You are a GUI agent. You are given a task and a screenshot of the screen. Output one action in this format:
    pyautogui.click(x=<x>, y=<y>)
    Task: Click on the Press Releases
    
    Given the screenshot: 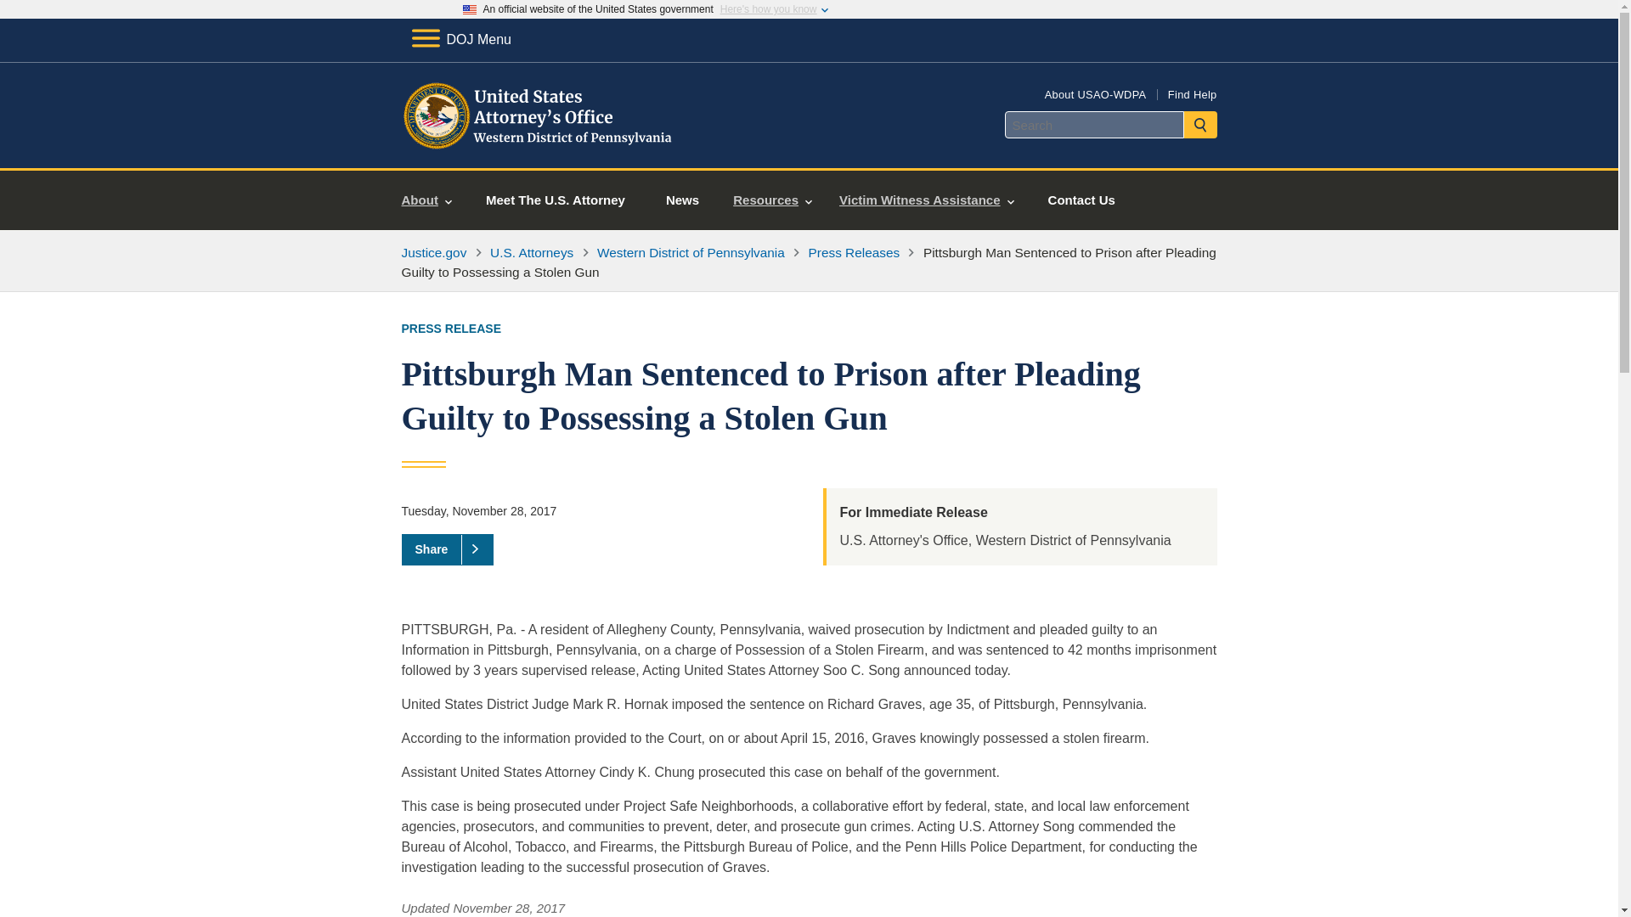 What is the action you would take?
    pyautogui.click(x=855, y=252)
    